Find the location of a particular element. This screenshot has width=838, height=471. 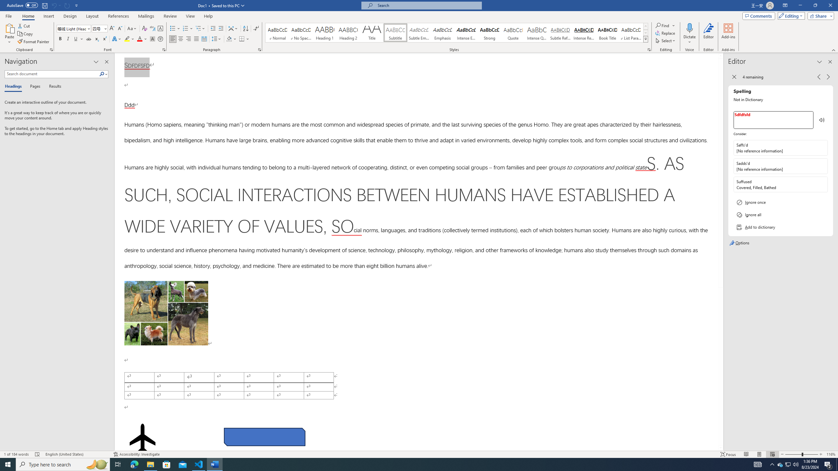

Pages is located at coordinates (34, 87).